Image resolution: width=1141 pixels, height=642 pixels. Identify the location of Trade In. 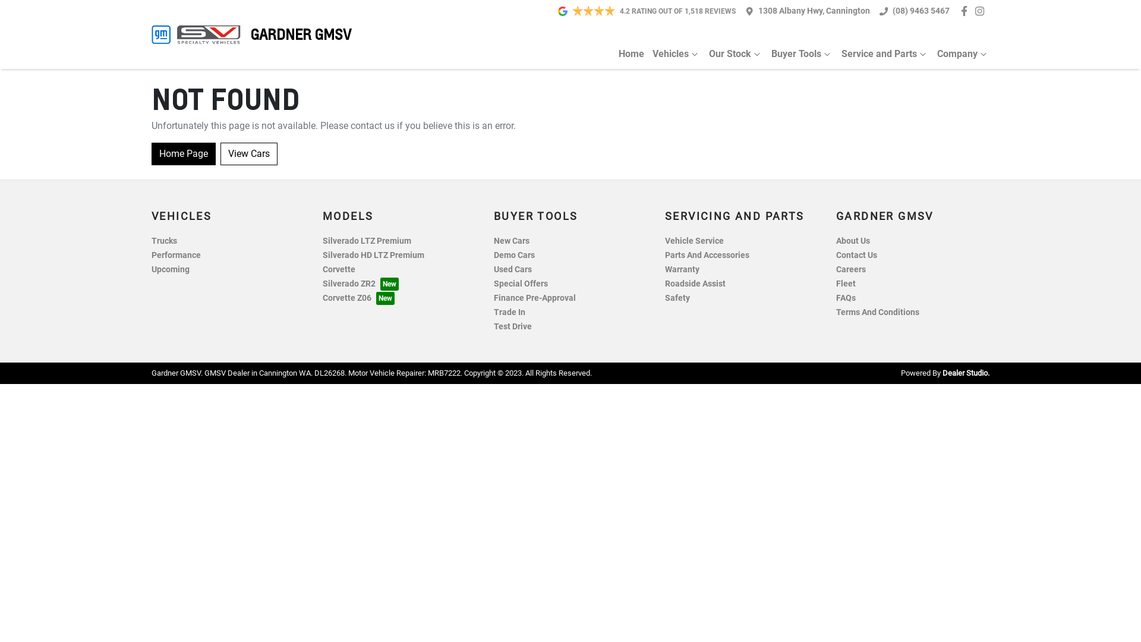
(510, 313).